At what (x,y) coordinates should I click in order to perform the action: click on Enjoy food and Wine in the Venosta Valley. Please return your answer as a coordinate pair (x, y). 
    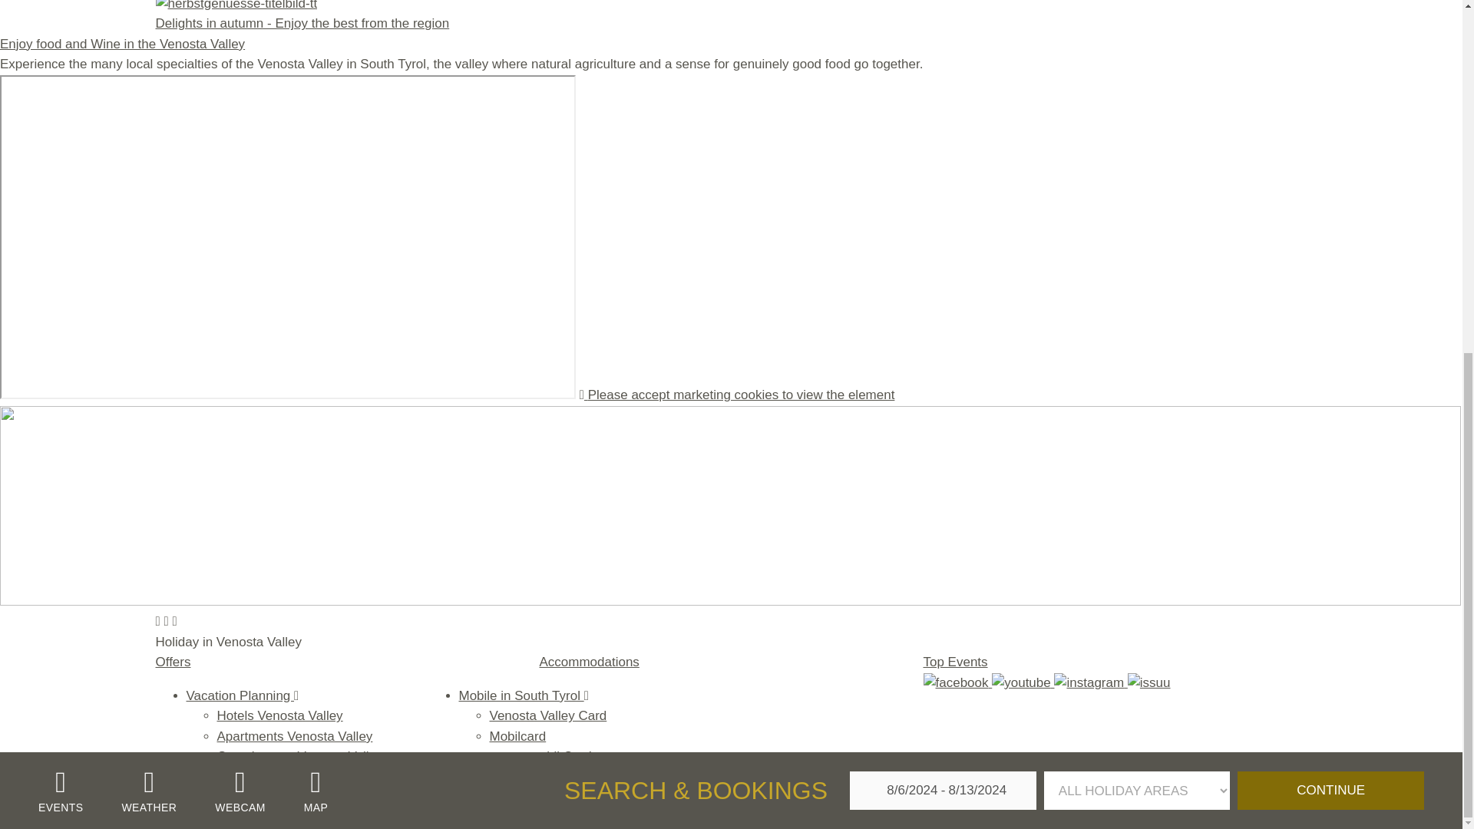
    Looking at the image, I should click on (122, 43).